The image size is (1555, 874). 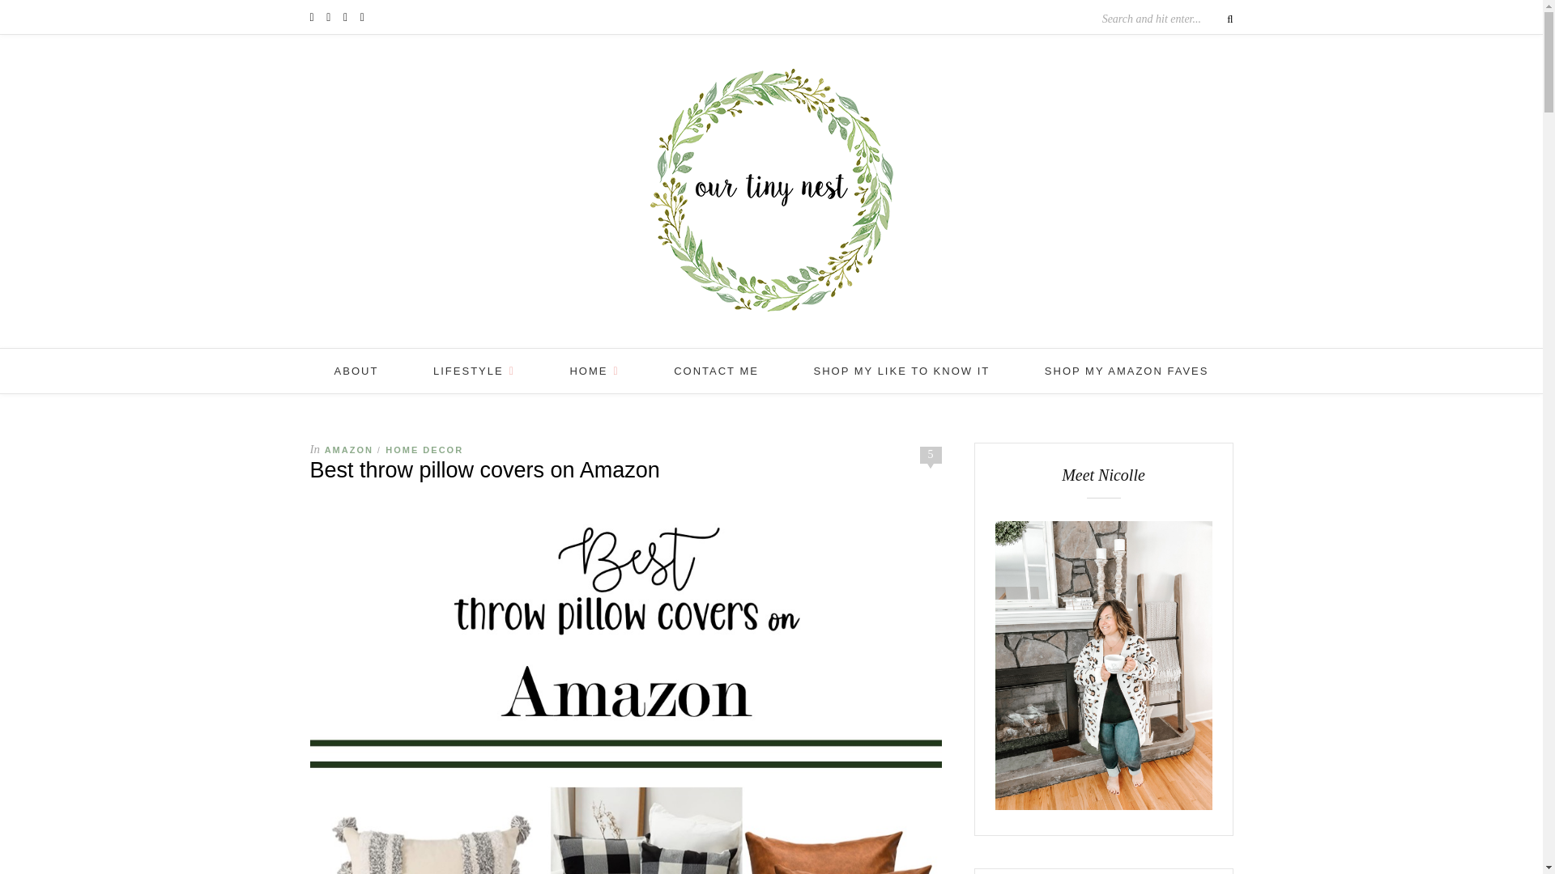 I want to click on ABOUT, so click(x=356, y=371).